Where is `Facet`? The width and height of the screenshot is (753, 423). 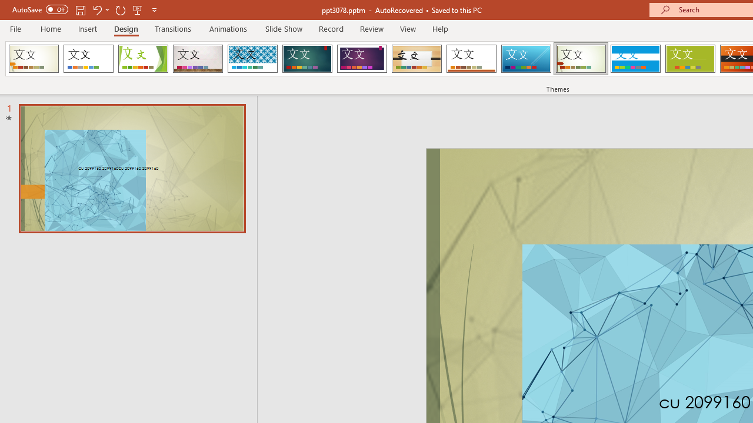 Facet is located at coordinates (144, 59).